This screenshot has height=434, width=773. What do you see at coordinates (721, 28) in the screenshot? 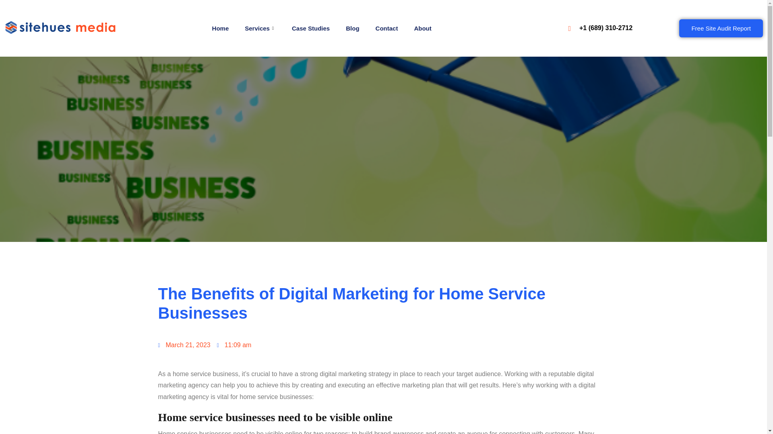
I see `Free Site Audit Report` at bounding box center [721, 28].